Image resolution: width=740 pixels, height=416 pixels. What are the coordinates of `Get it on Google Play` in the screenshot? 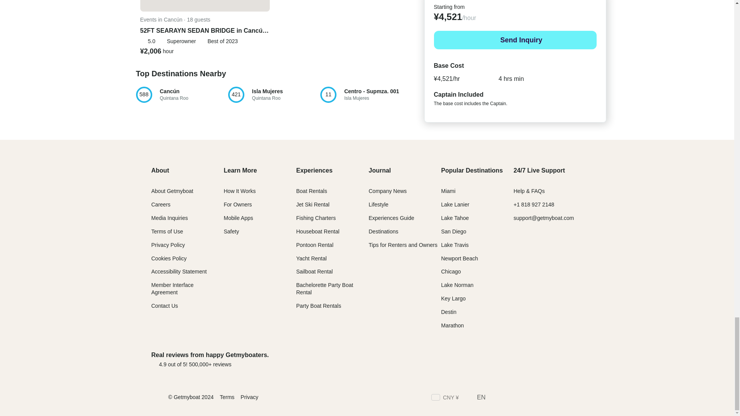 It's located at (496, 398).